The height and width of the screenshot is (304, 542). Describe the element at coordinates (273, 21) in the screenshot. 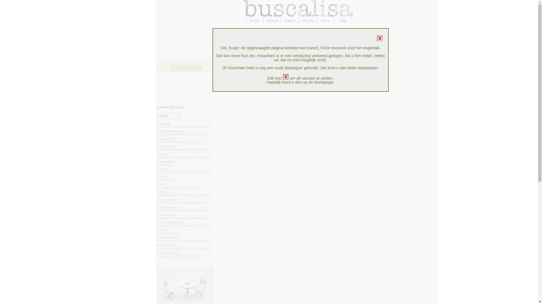

I see `klimaat` at that location.